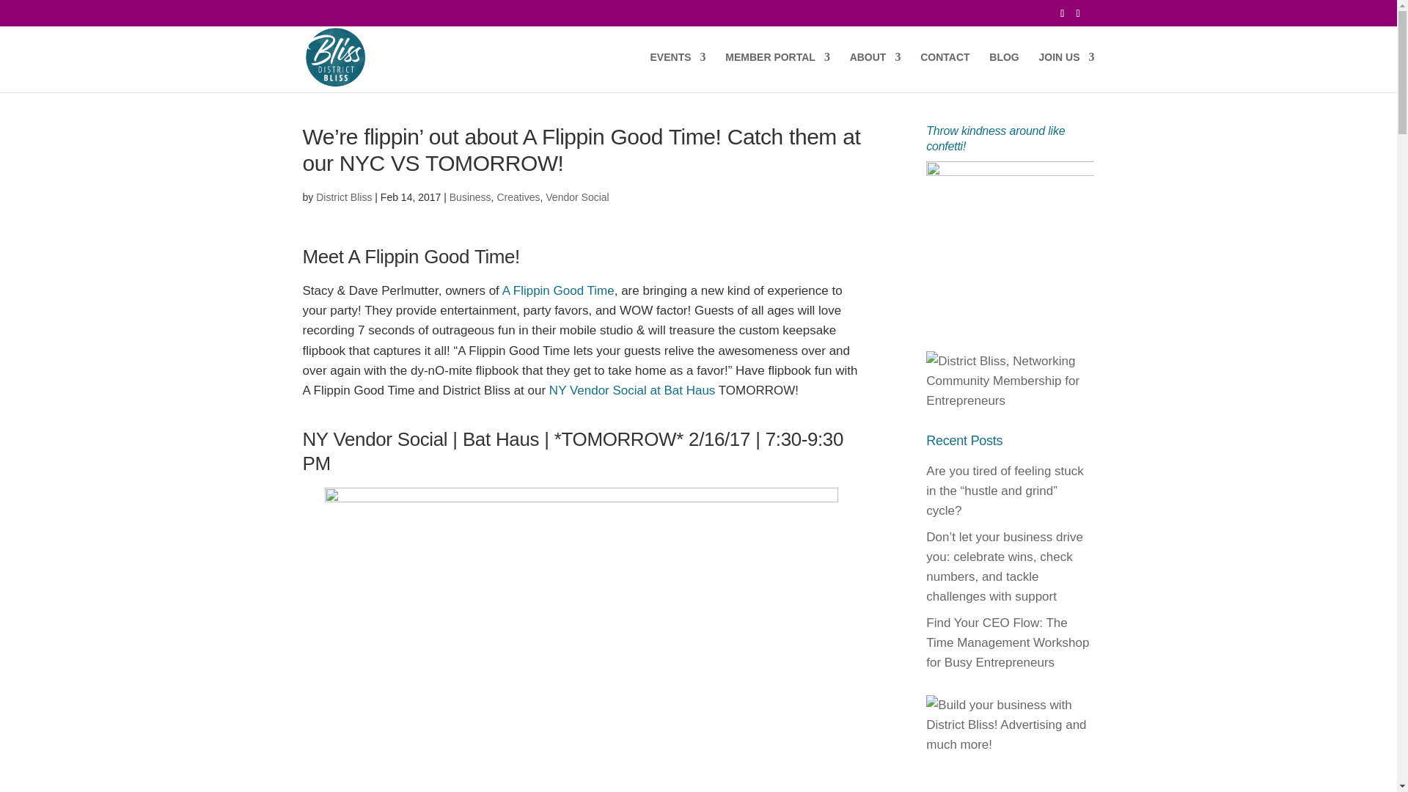  I want to click on Posts by District Bliss, so click(343, 197).